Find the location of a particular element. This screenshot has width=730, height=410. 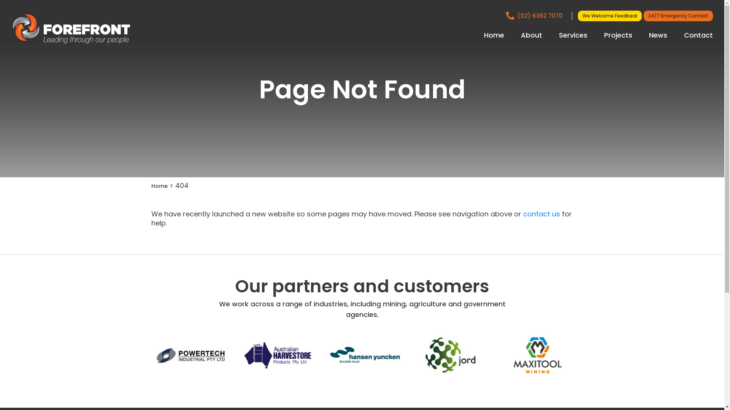

Home is located at coordinates (494, 36).